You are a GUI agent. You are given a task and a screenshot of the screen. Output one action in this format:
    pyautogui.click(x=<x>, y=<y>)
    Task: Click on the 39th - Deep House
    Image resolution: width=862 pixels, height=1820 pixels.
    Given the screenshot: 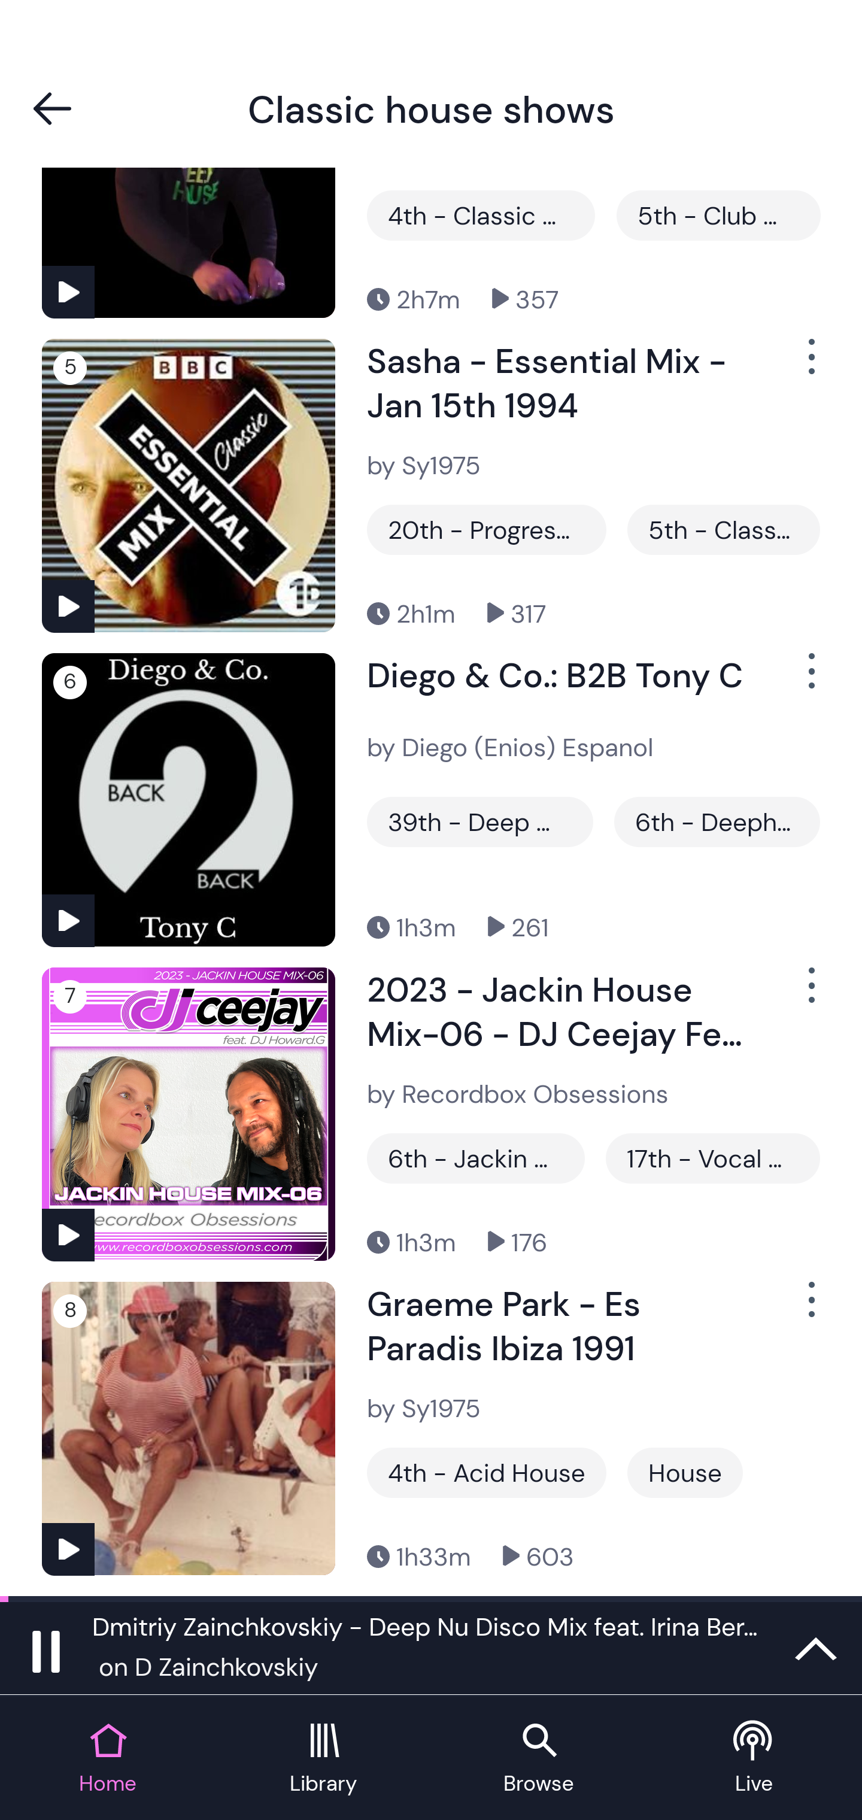 What is the action you would take?
    pyautogui.click(x=480, y=821)
    